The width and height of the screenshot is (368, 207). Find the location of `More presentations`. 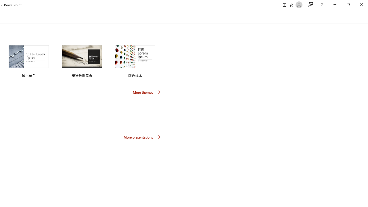

More presentations is located at coordinates (142, 137).